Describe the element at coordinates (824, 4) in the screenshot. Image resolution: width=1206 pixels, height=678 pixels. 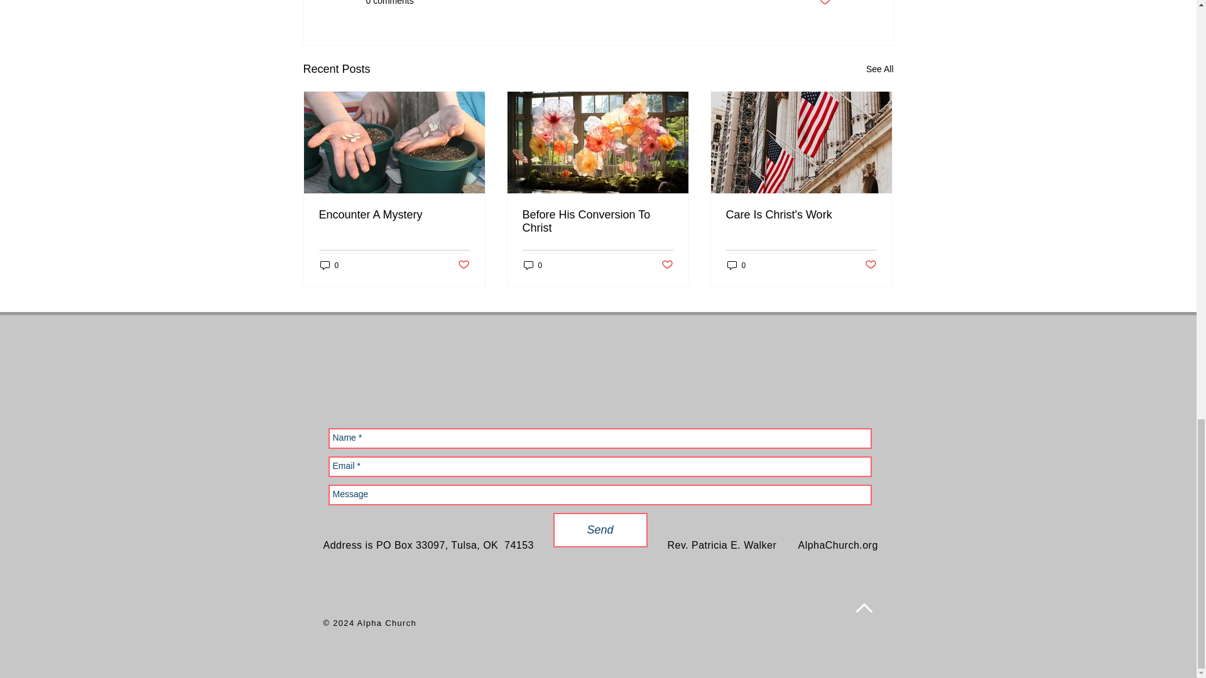
I see `Post not marked as liked` at that location.